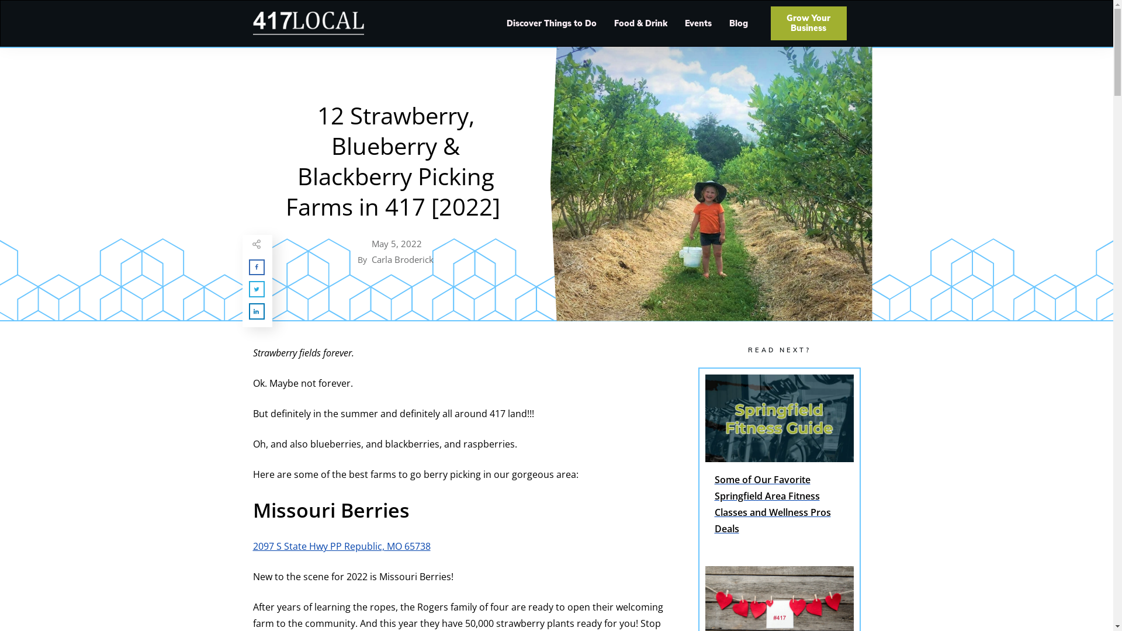 This screenshot has height=631, width=1122. What do you see at coordinates (341, 546) in the screenshot?
I see `2097 S State Hwy PP Republic, MO 65738` at bounding box center [341, 546].